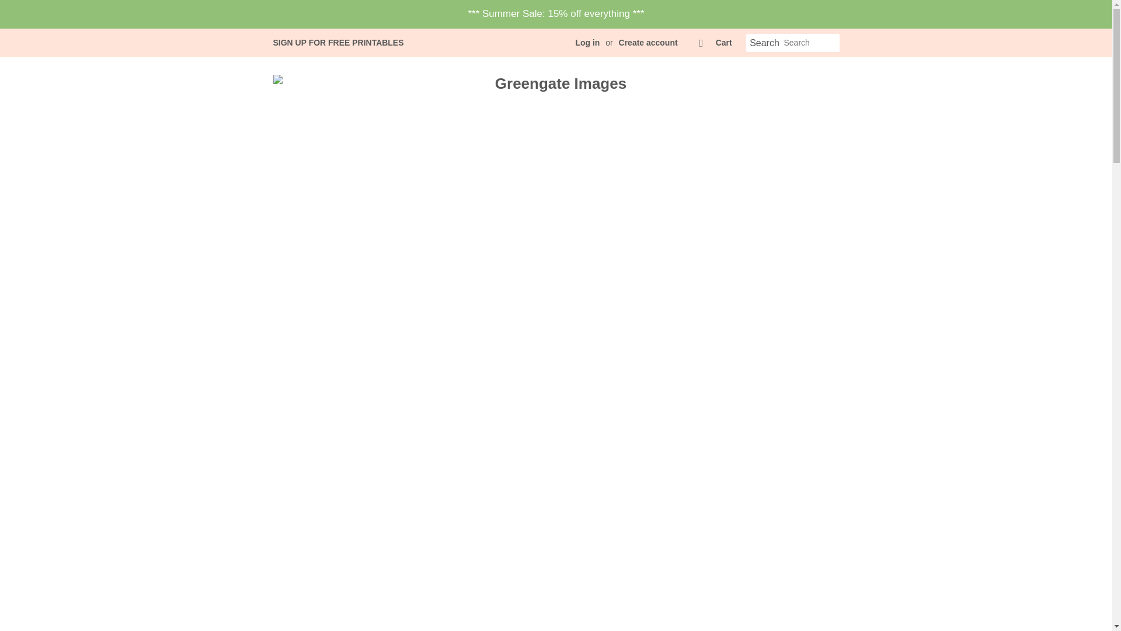 The image size is (1121, 631). I want to click on SIGN UP FOR FREE PRINTABLES, so click(339, 42).